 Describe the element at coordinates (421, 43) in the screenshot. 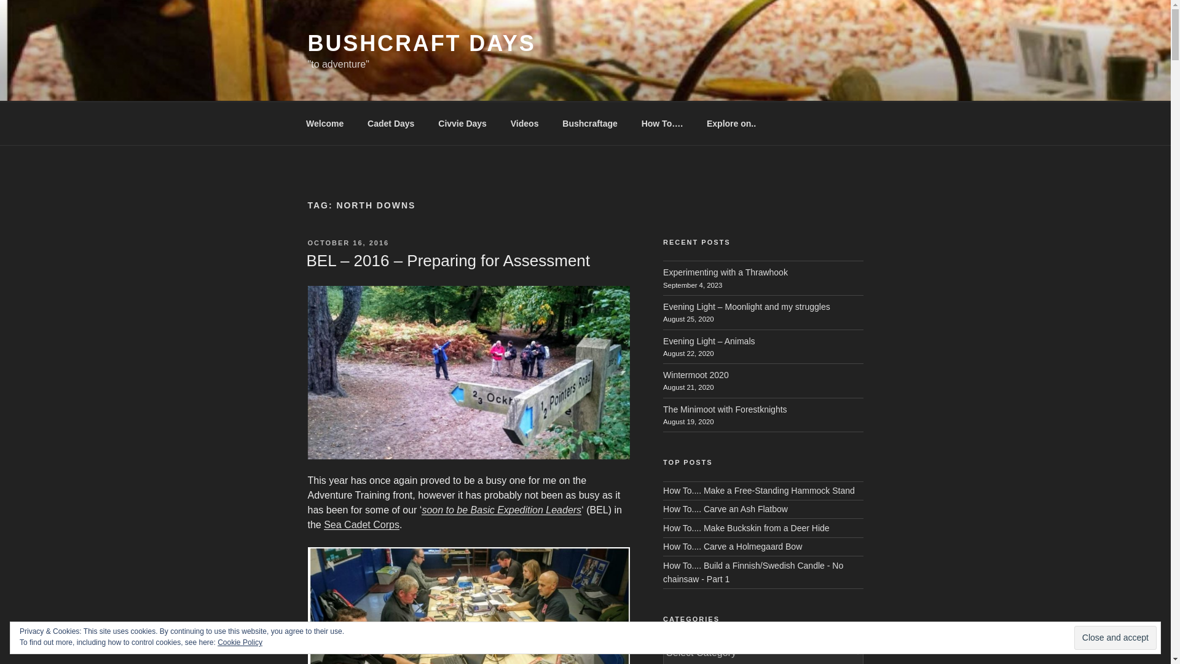

I see `BUSHCRAFT DAYS` at that location.